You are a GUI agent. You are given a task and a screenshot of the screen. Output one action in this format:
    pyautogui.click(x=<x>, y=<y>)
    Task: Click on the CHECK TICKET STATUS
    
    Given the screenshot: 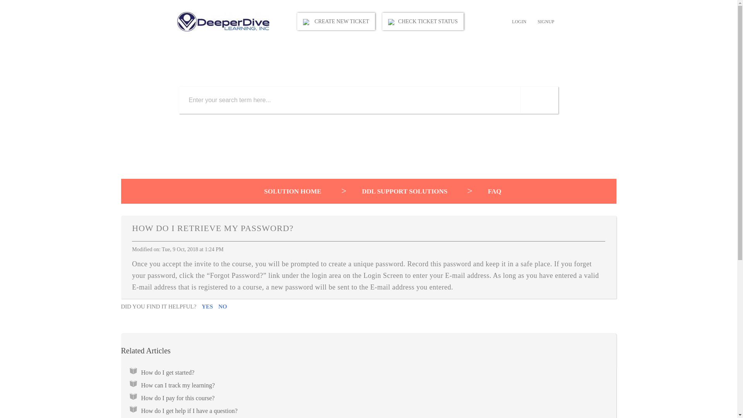 What is the action you would take?
    pyautogui.click(x=423, y=21)
    